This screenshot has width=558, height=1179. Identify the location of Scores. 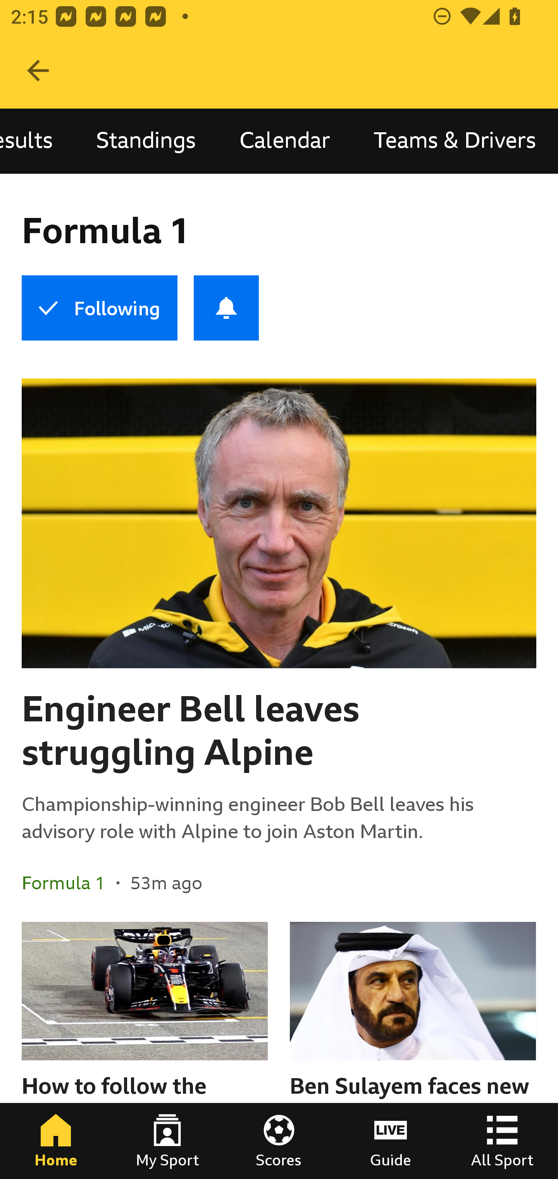
(279, 1141).